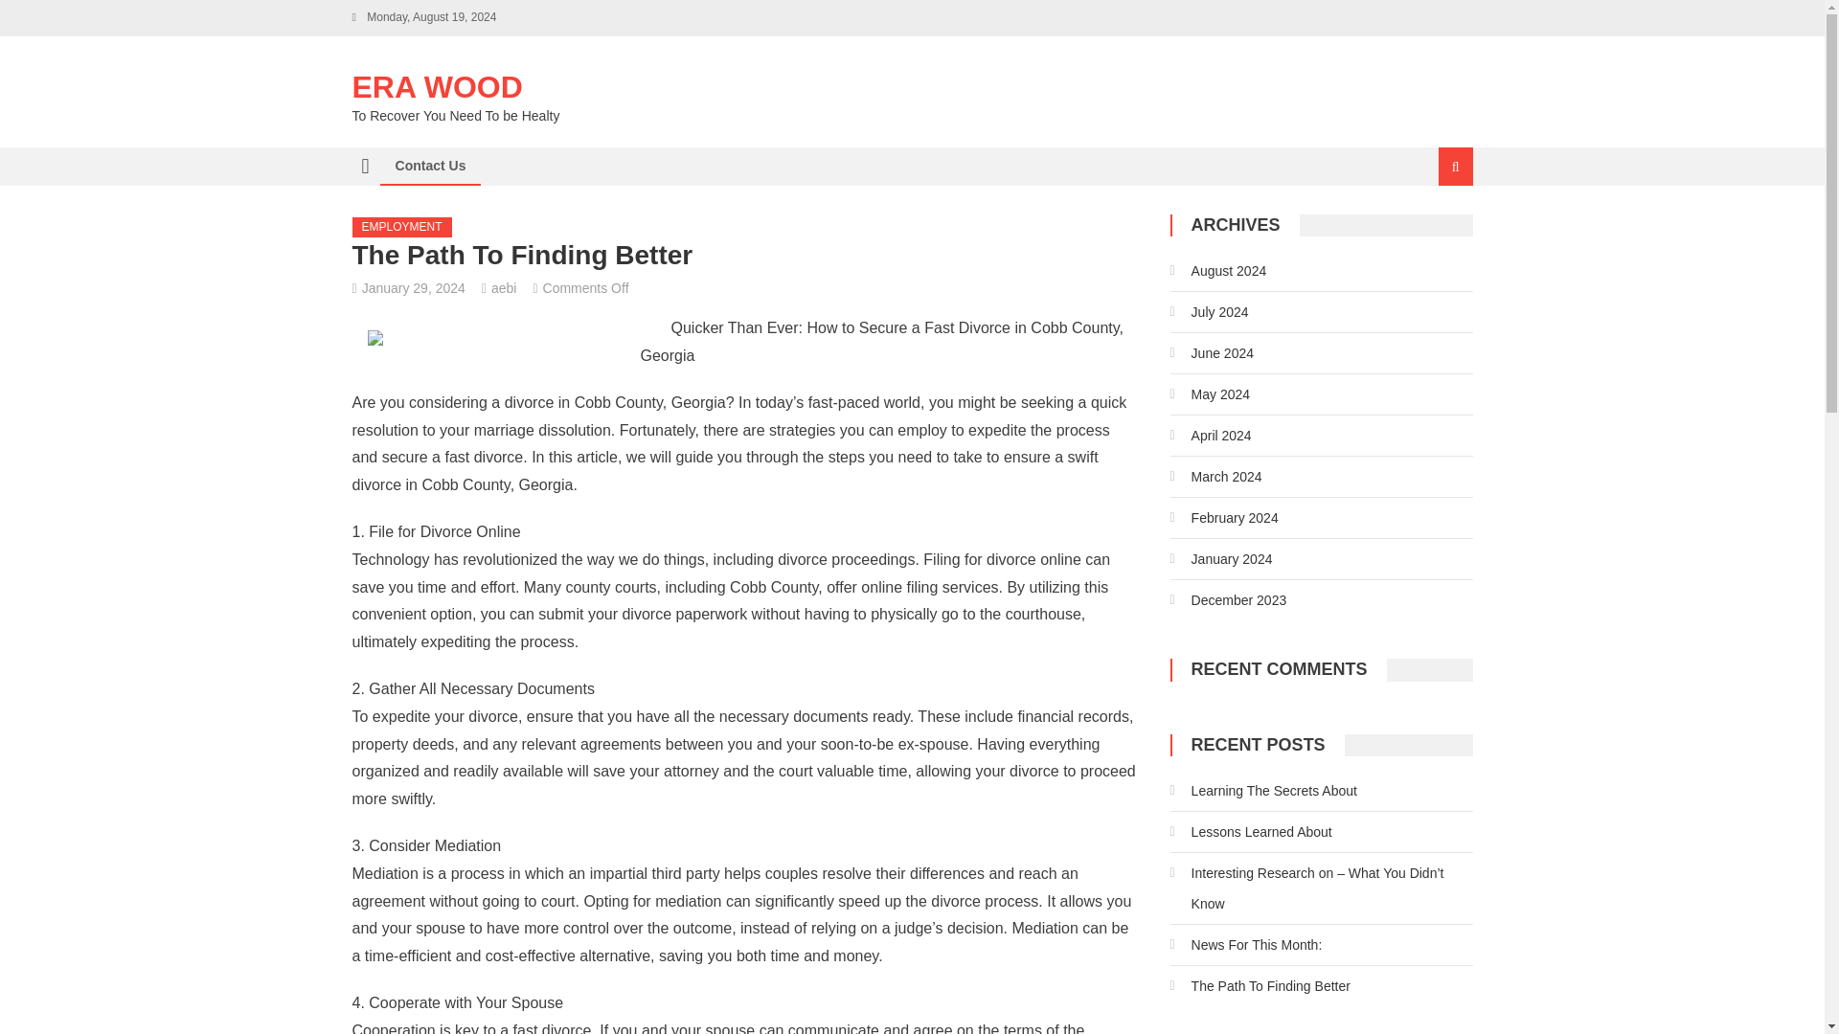 This screenshot has width=1839, height=1034. Describe the element at coordinates (1224, 517) in the screenshot. I see `February 2024` at that location.